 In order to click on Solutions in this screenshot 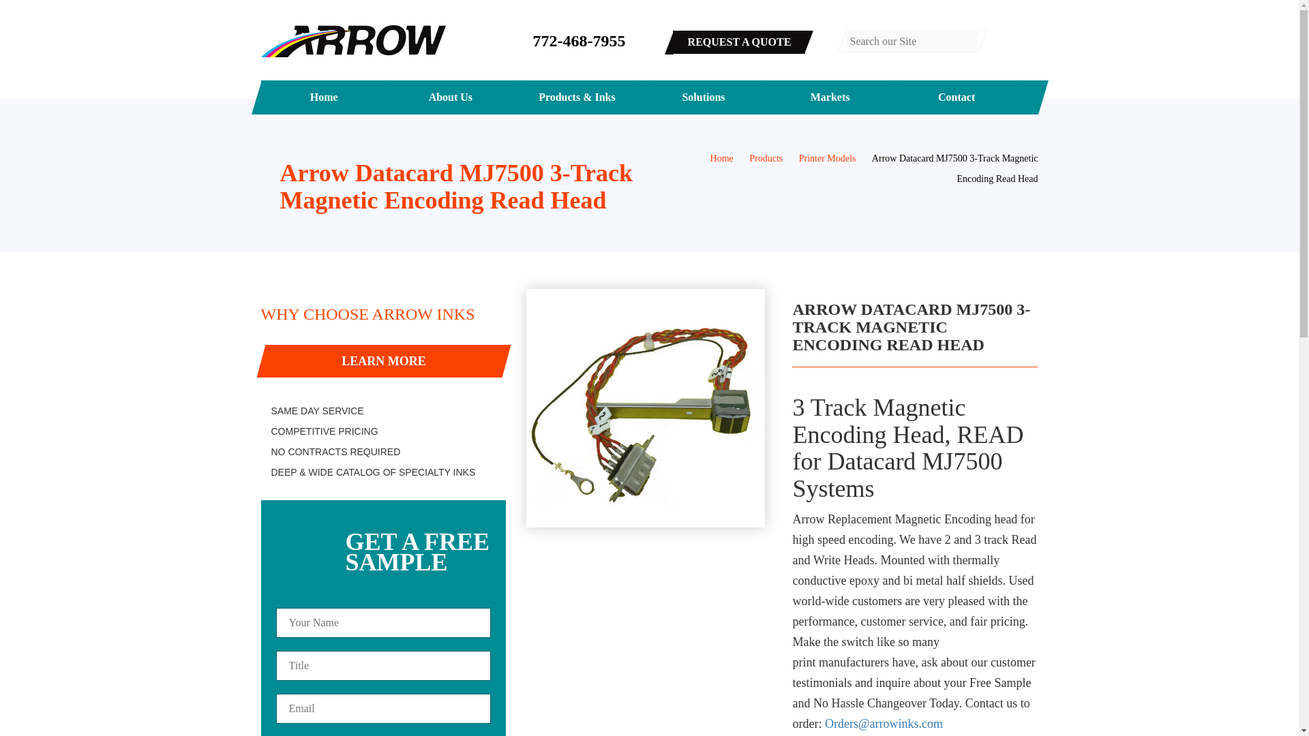, I will do `click(704, 97)`.